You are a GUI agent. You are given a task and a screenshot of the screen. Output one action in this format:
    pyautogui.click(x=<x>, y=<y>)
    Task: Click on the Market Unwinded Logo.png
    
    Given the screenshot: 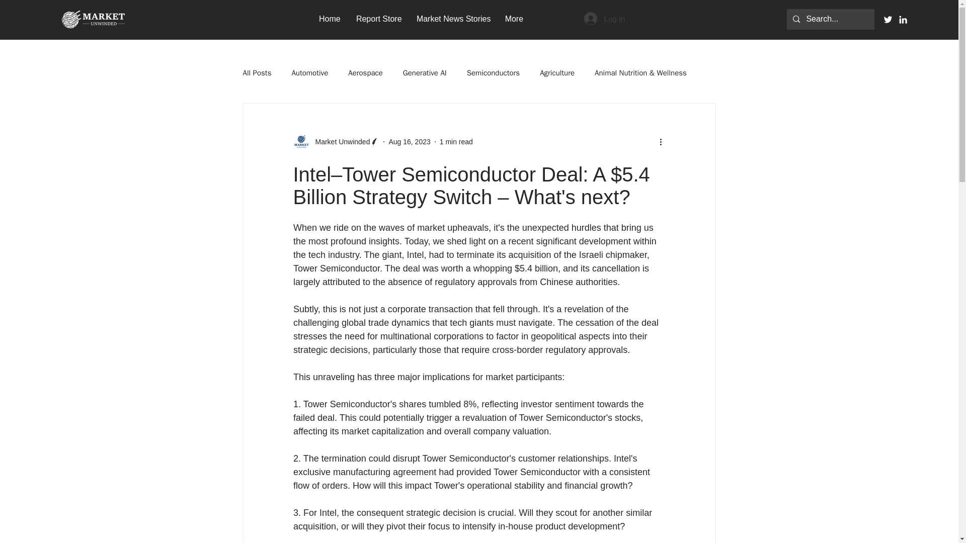 What is the action you would take?
    pyautogui.click(x=93, y=20)
    